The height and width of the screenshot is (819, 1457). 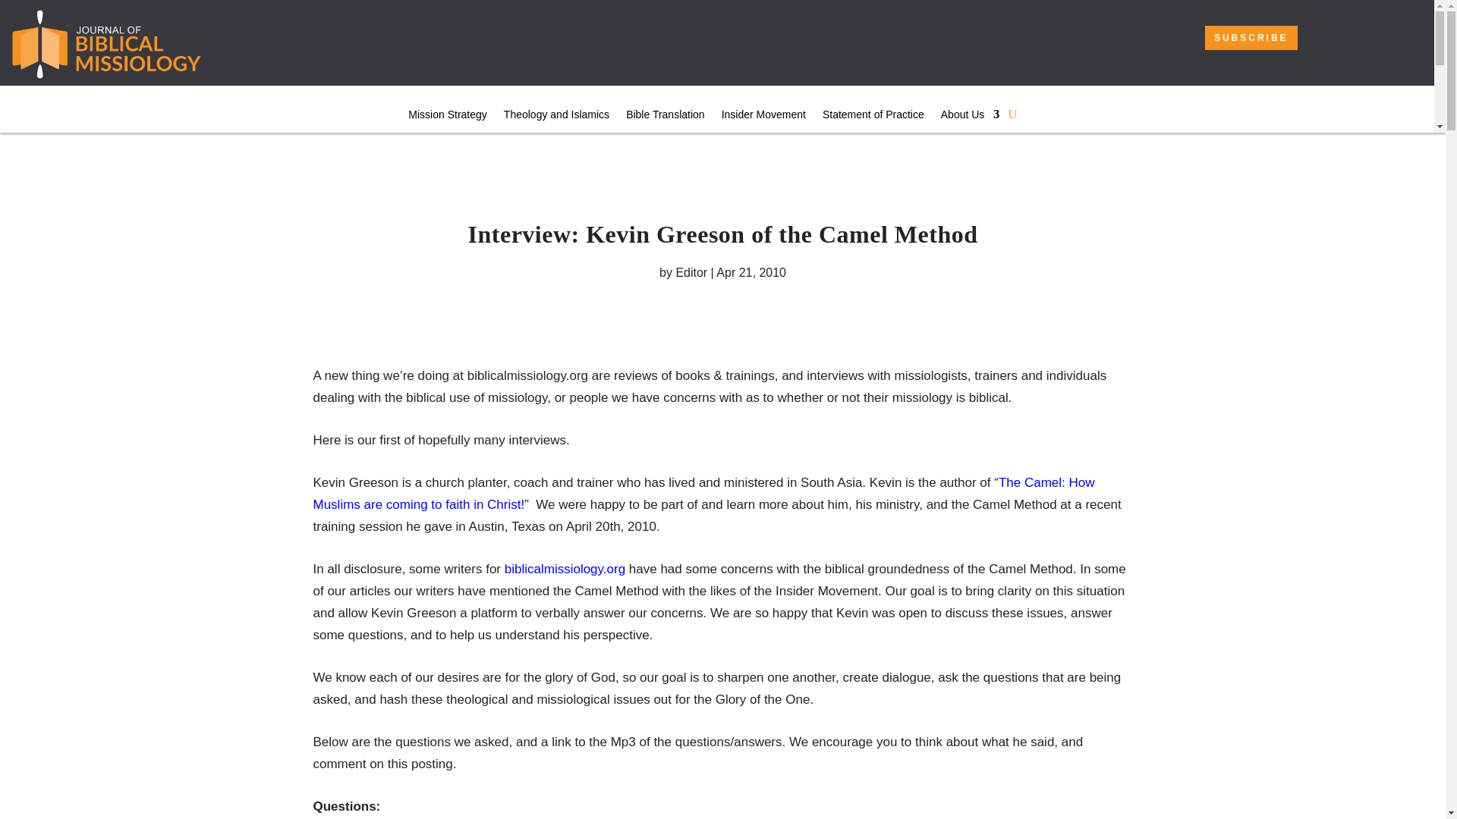 What do you see at coordinates (691, 273) in the screenshot?
I see `Posts by Editor` at bounding box center [691, 273].